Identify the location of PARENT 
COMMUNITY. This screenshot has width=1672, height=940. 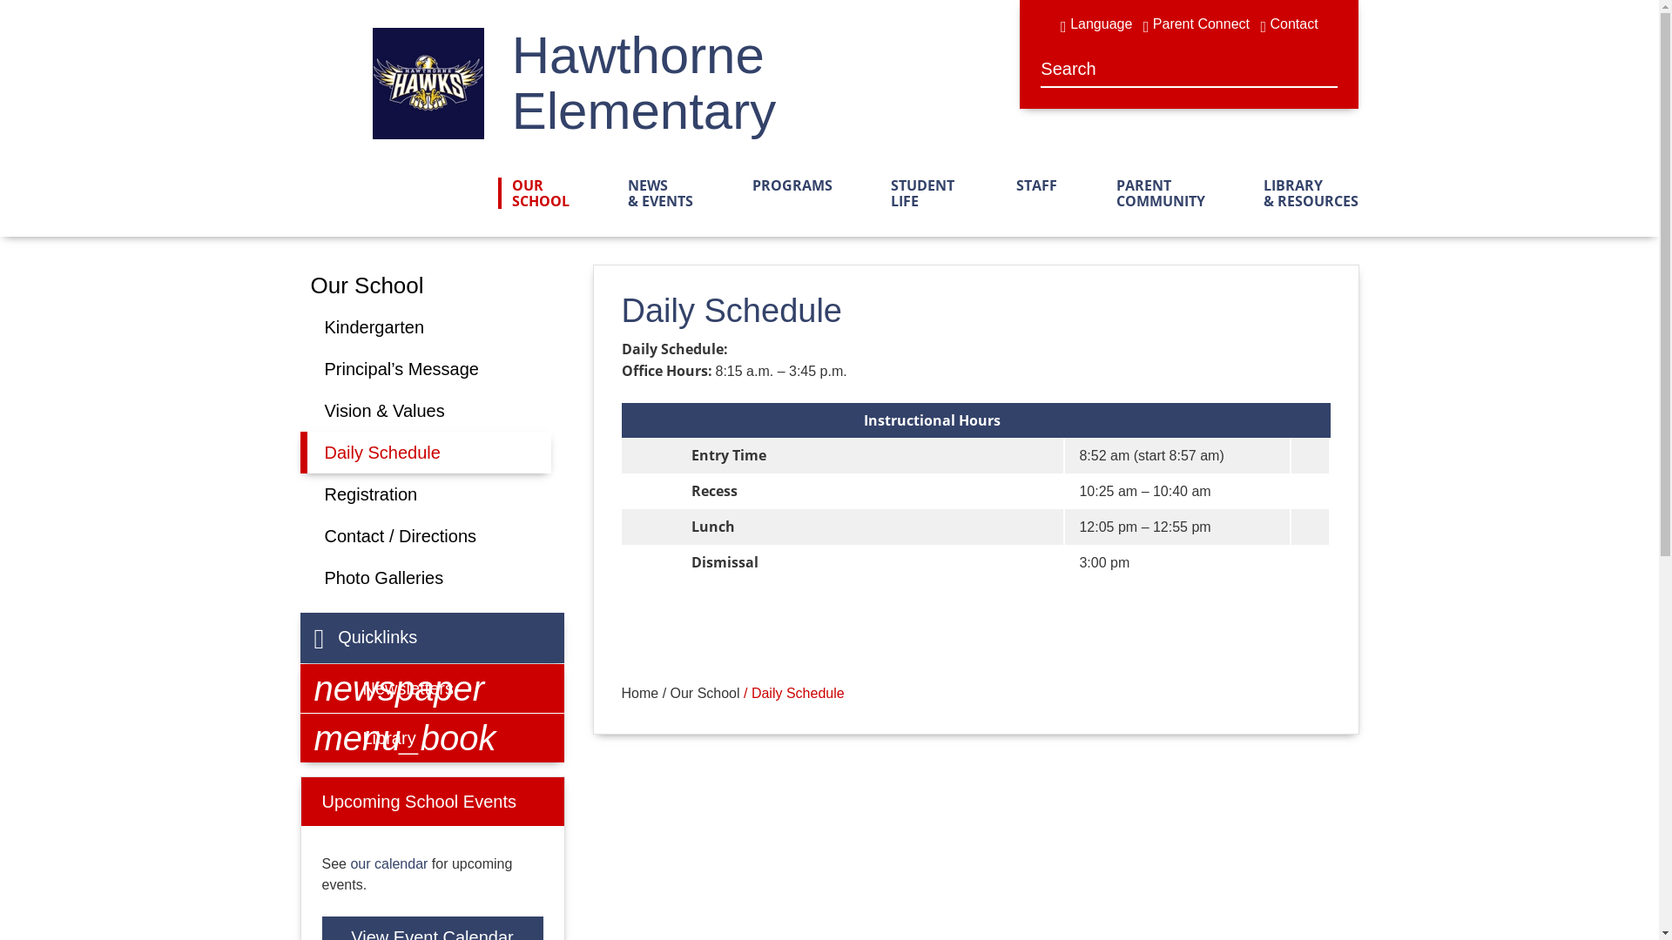
(1154, 193).